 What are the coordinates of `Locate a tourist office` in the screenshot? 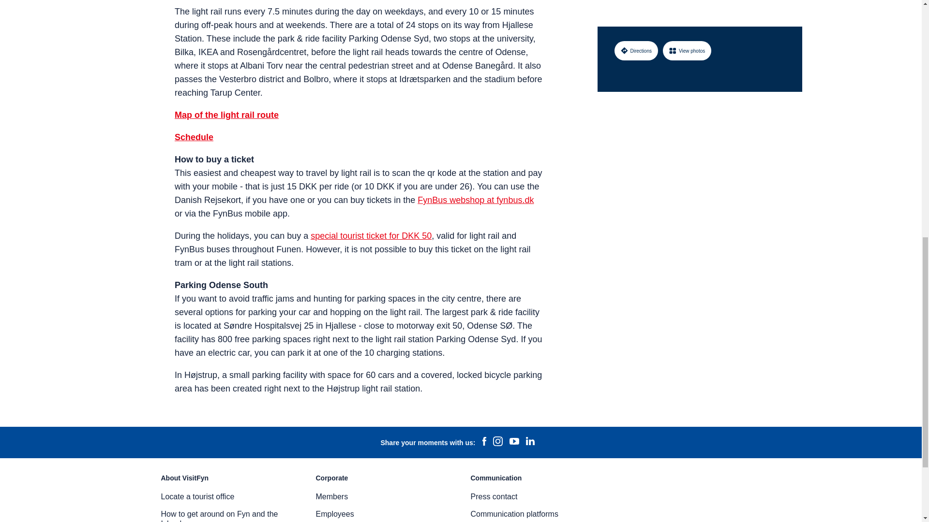 It's located at (197, 496).